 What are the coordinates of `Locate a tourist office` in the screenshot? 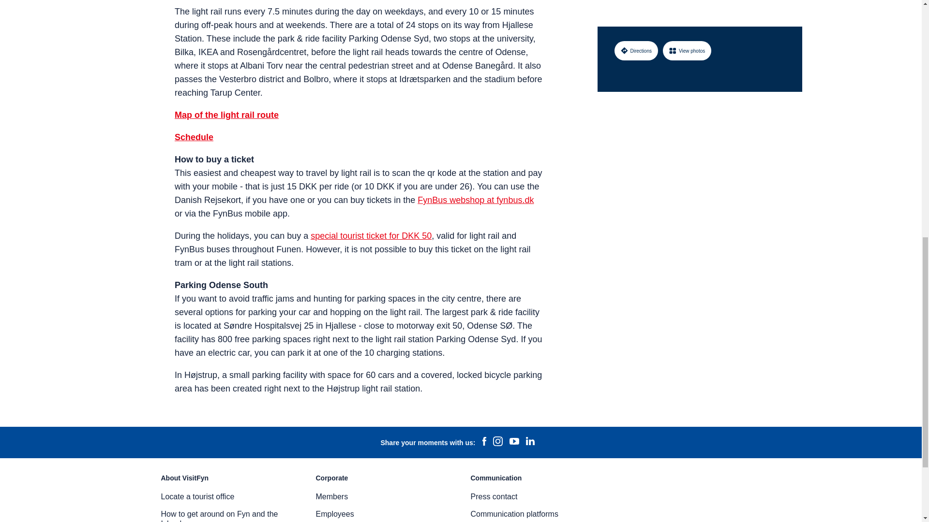 It's located at (197, 496).